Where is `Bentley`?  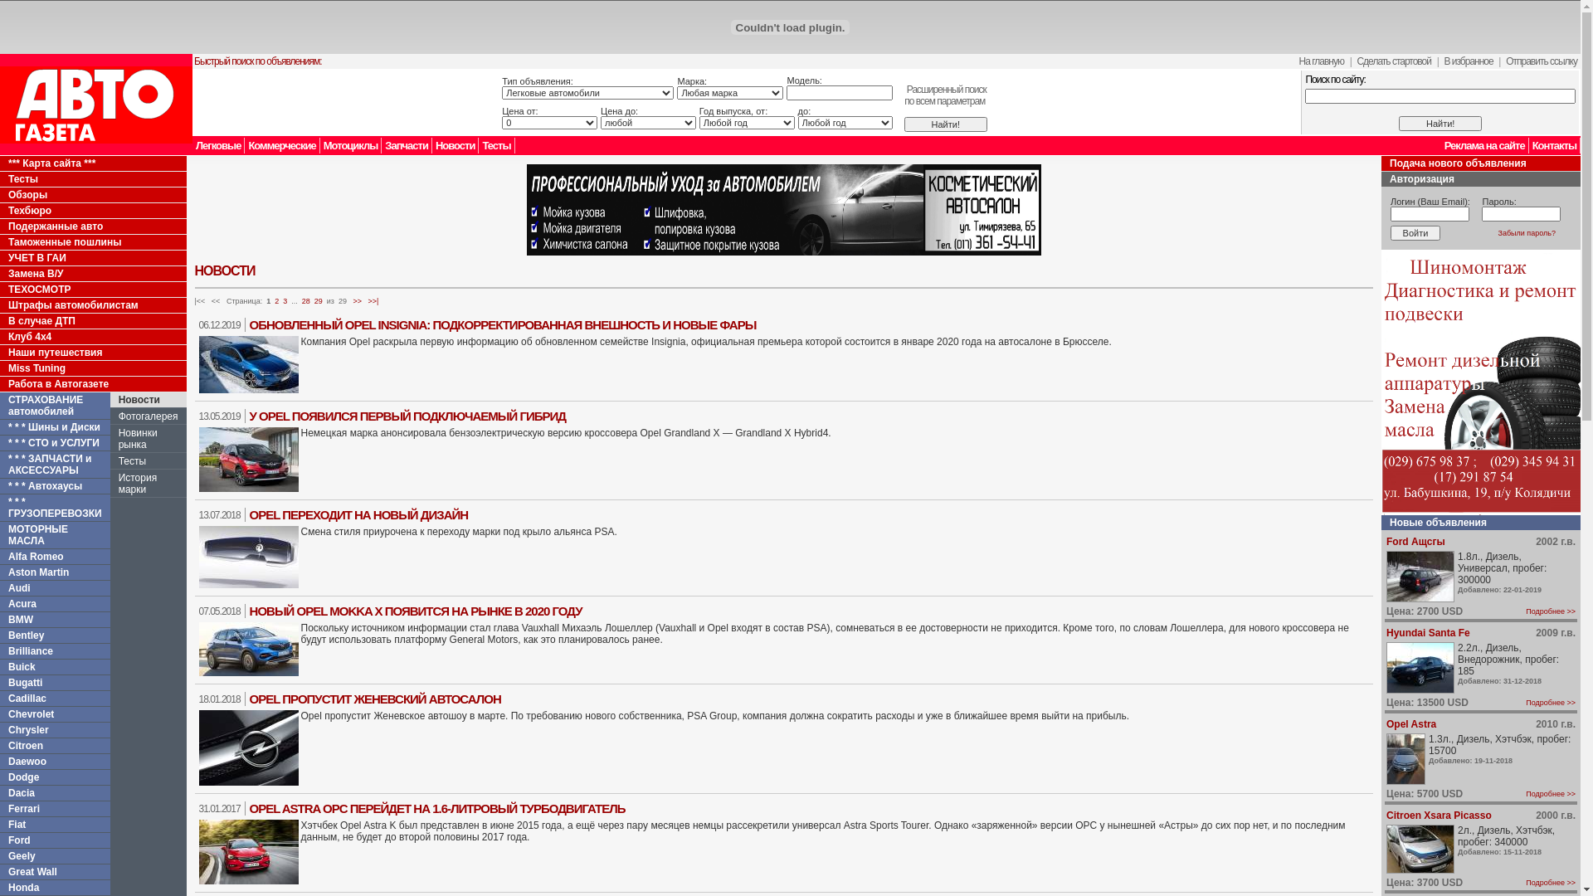 Bentley is located at coordinates (55, 635).